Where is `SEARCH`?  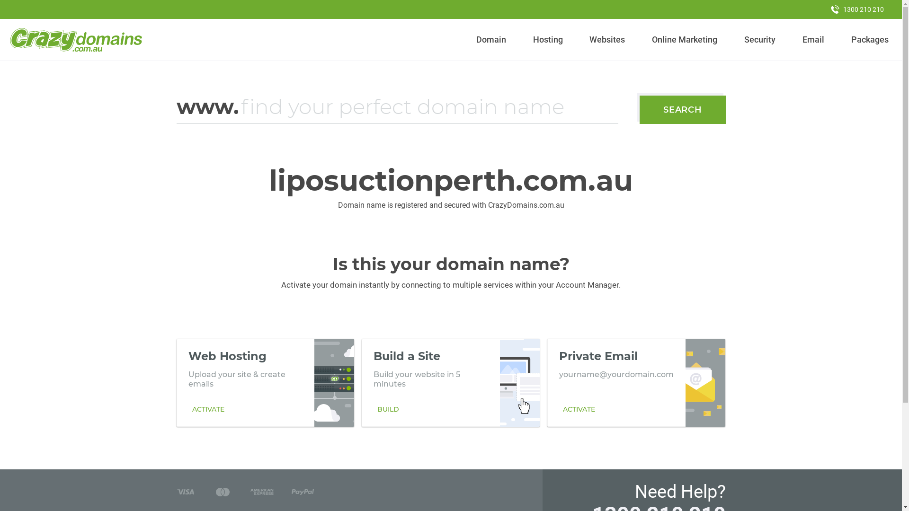 SEARCH is located at coordinates (683, 110).